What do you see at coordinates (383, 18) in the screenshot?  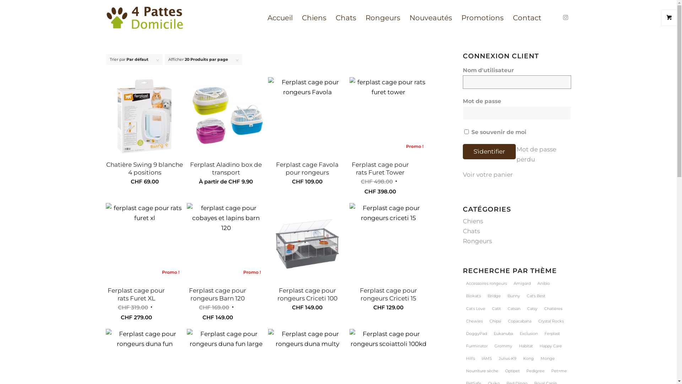 I see `Rongeurs` at bounding box center [383, 18].